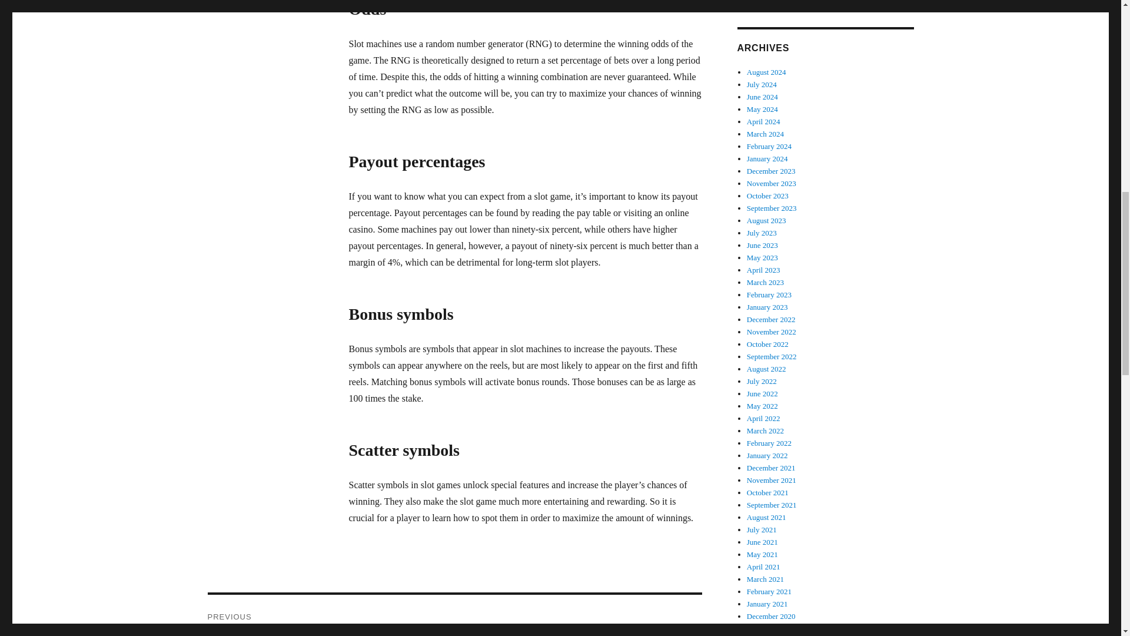 This screenshot has height=636, width=1130. What do you see at coordinates (763, 110) in the screenshot?
I see `April 2024` at bounding box center [763, 110].